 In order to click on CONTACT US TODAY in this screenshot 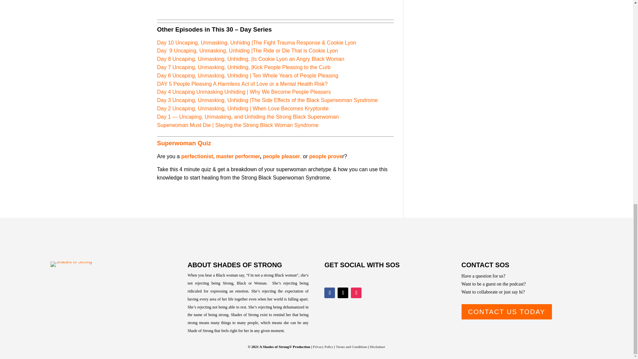, I will do `click(506, 312)`.